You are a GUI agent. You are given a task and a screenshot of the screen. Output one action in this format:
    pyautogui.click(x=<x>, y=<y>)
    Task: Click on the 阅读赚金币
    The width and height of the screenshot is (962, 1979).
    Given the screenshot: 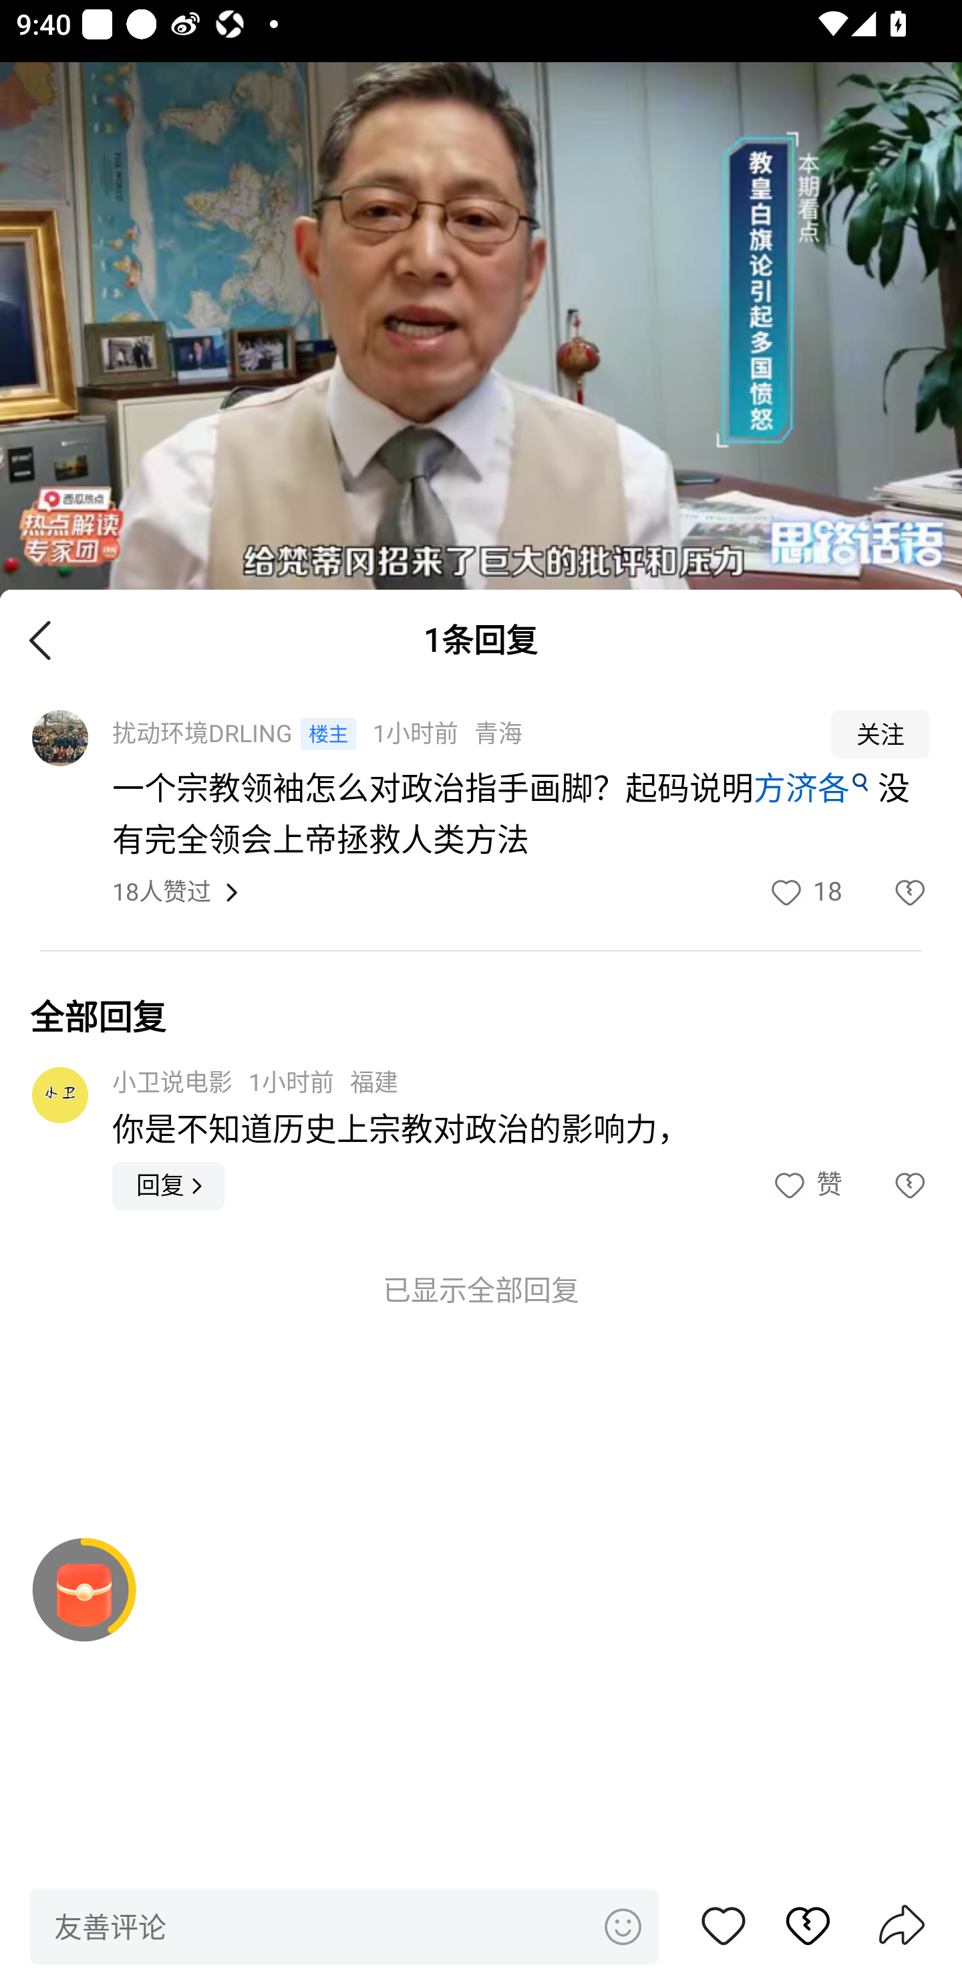 What is the action you would take?
    pyautogui.click(x=84, y=1590)
    